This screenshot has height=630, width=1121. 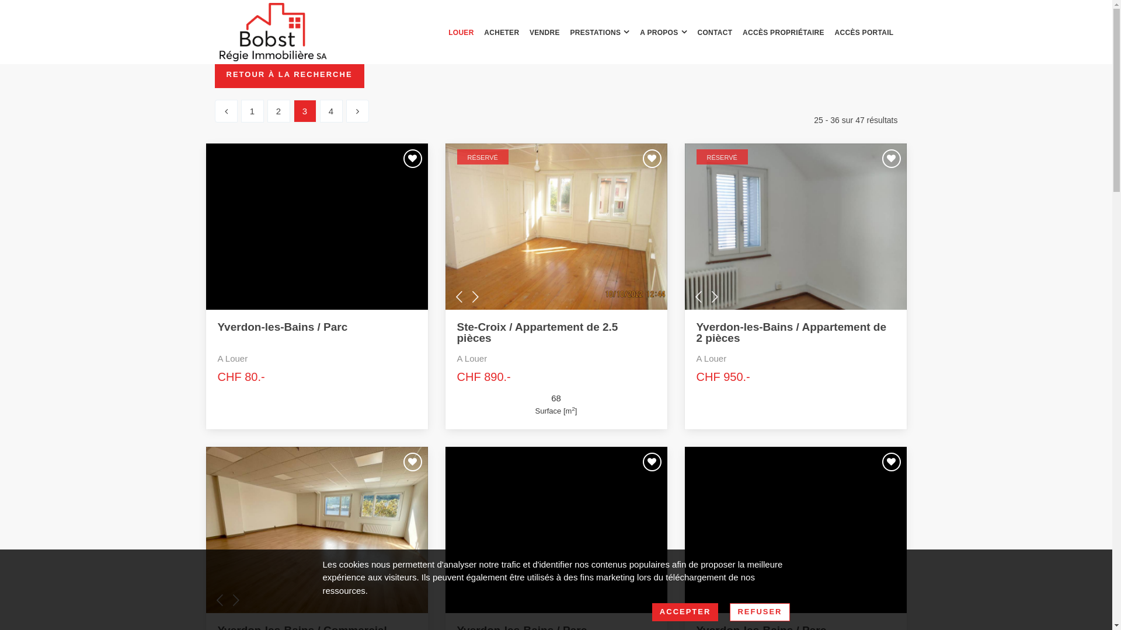 What do you see at coordinates (685, 612) in the screenshot?
I see `ACCEPTER` at bounding box center [685, 612].